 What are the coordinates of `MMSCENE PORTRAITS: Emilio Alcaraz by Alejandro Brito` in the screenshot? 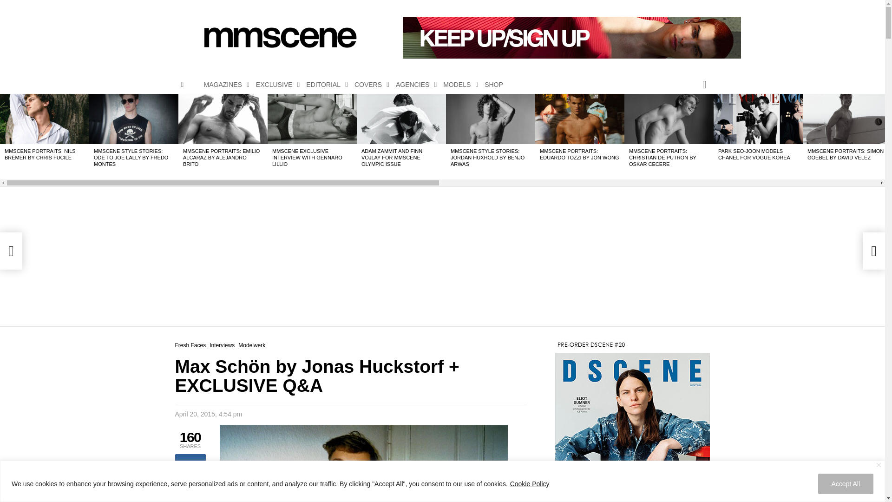 It's located at (223, 119).